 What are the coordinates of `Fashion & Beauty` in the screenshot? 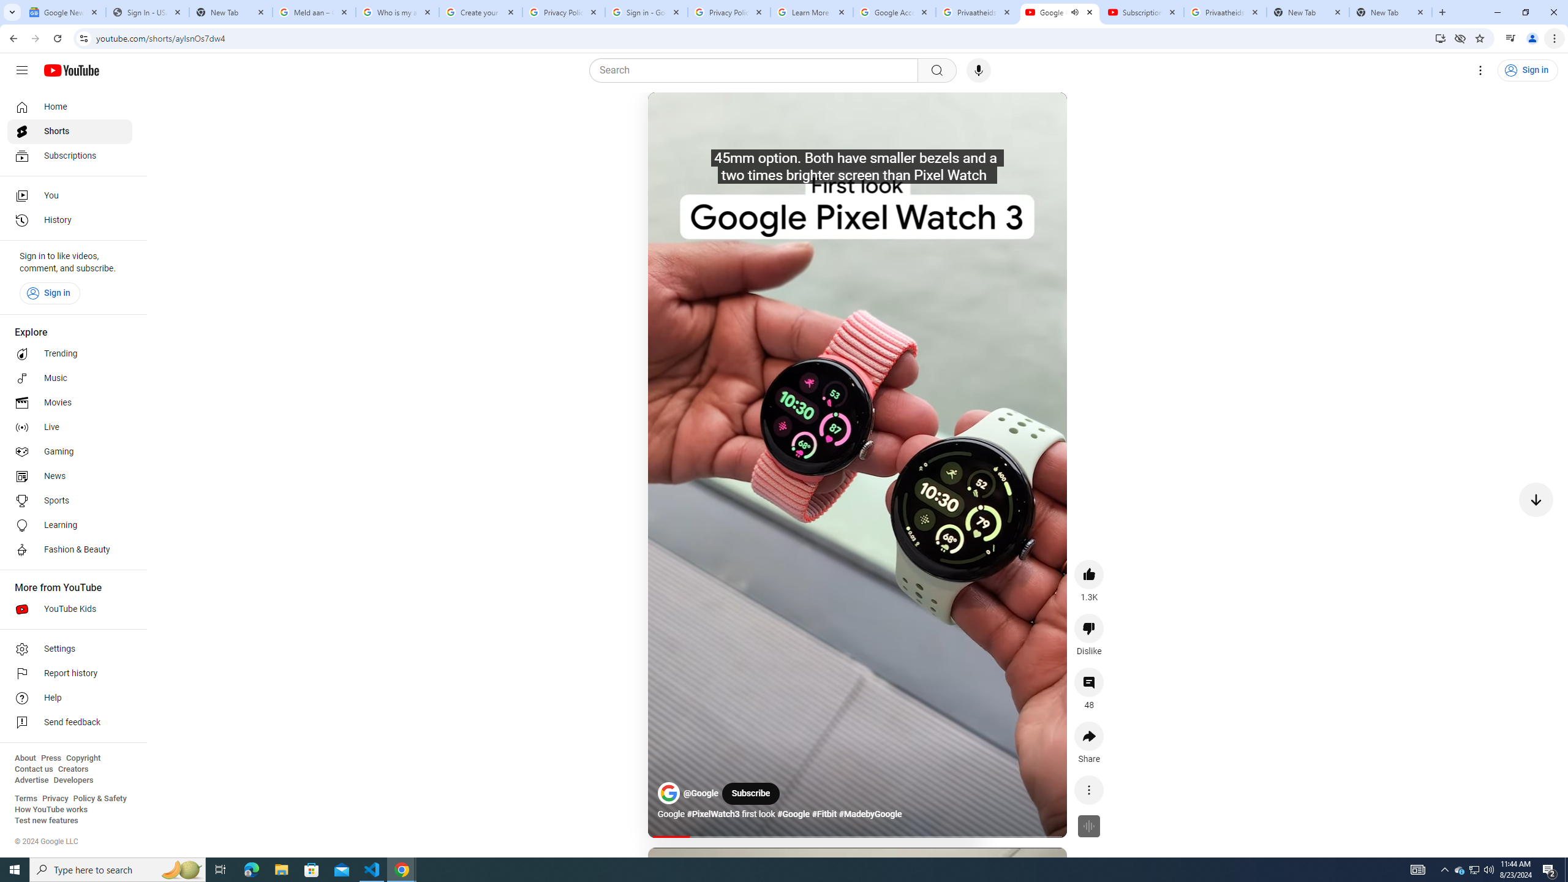 It's located at (70, 550).